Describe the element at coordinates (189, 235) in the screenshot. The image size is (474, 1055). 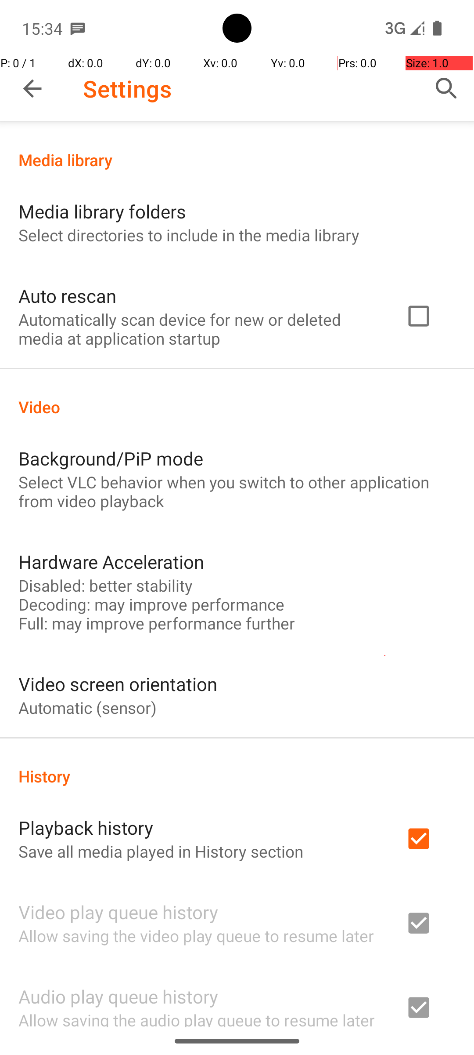
I see `Select directories to include in the media library` at that location.